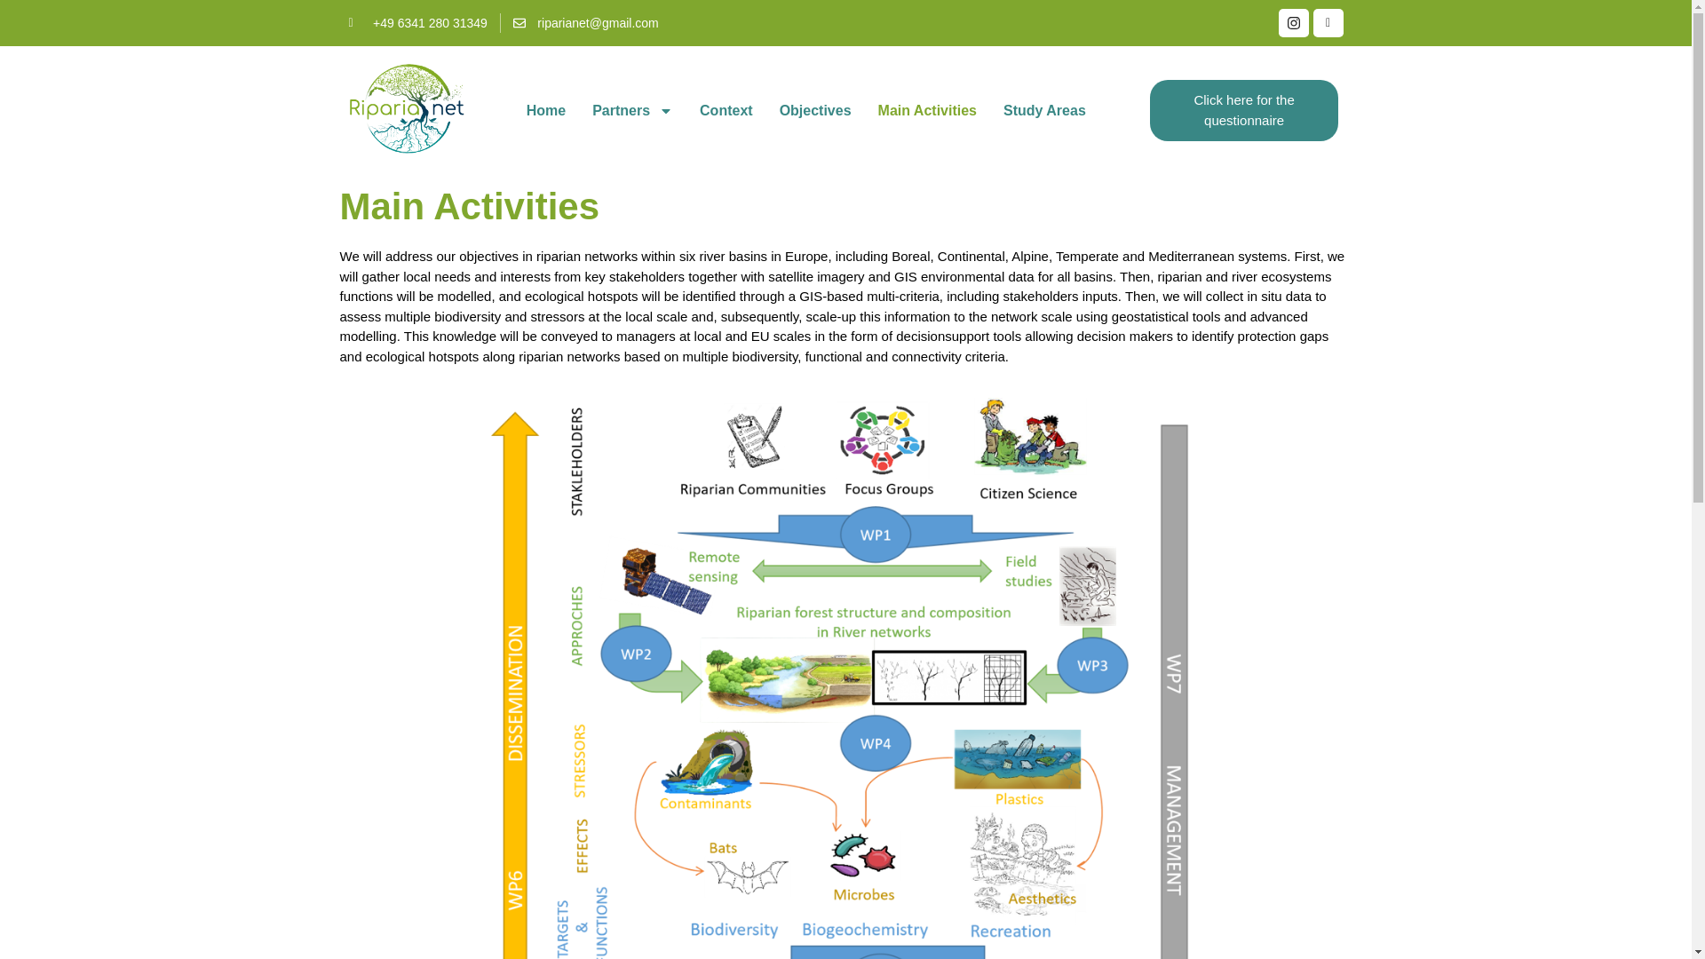 The height and width of the screenshot is (959, 1705). I want to click on Click here for the questionnaire, so click(1243, 110).